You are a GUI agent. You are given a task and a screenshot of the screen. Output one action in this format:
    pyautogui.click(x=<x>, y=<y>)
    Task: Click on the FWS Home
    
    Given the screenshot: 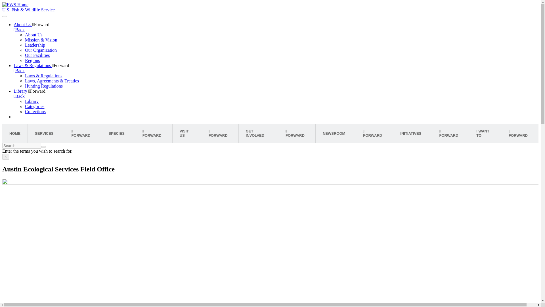 What is the action you would take?
    pyautogui.click(x=15, y=5)
    